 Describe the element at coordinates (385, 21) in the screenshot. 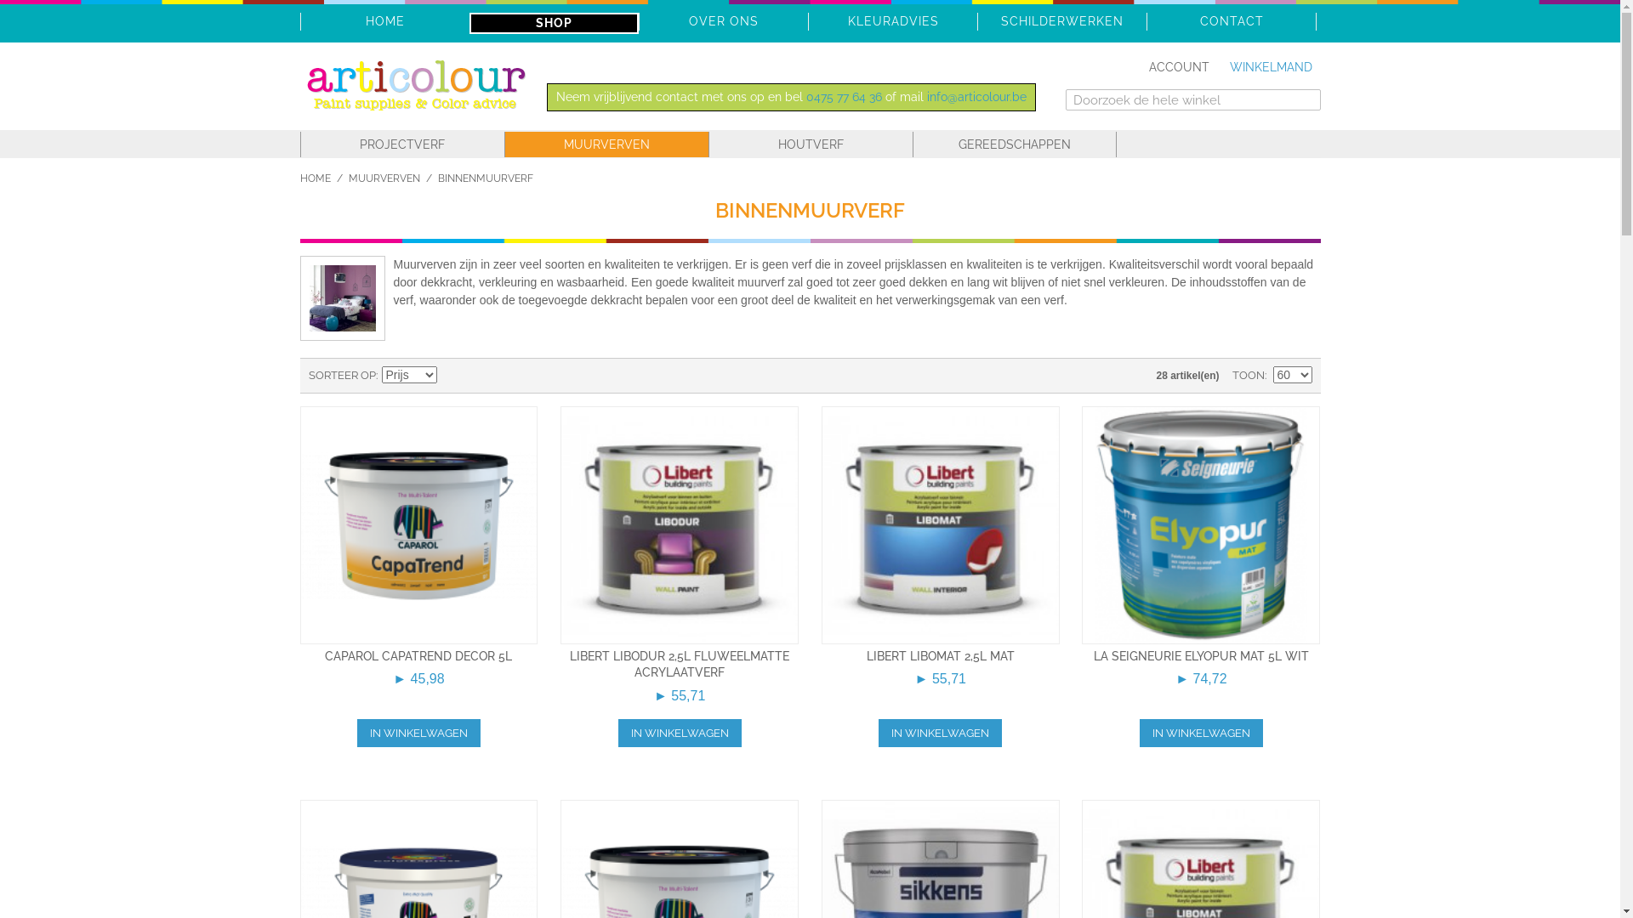

I see `HOME` at that location.